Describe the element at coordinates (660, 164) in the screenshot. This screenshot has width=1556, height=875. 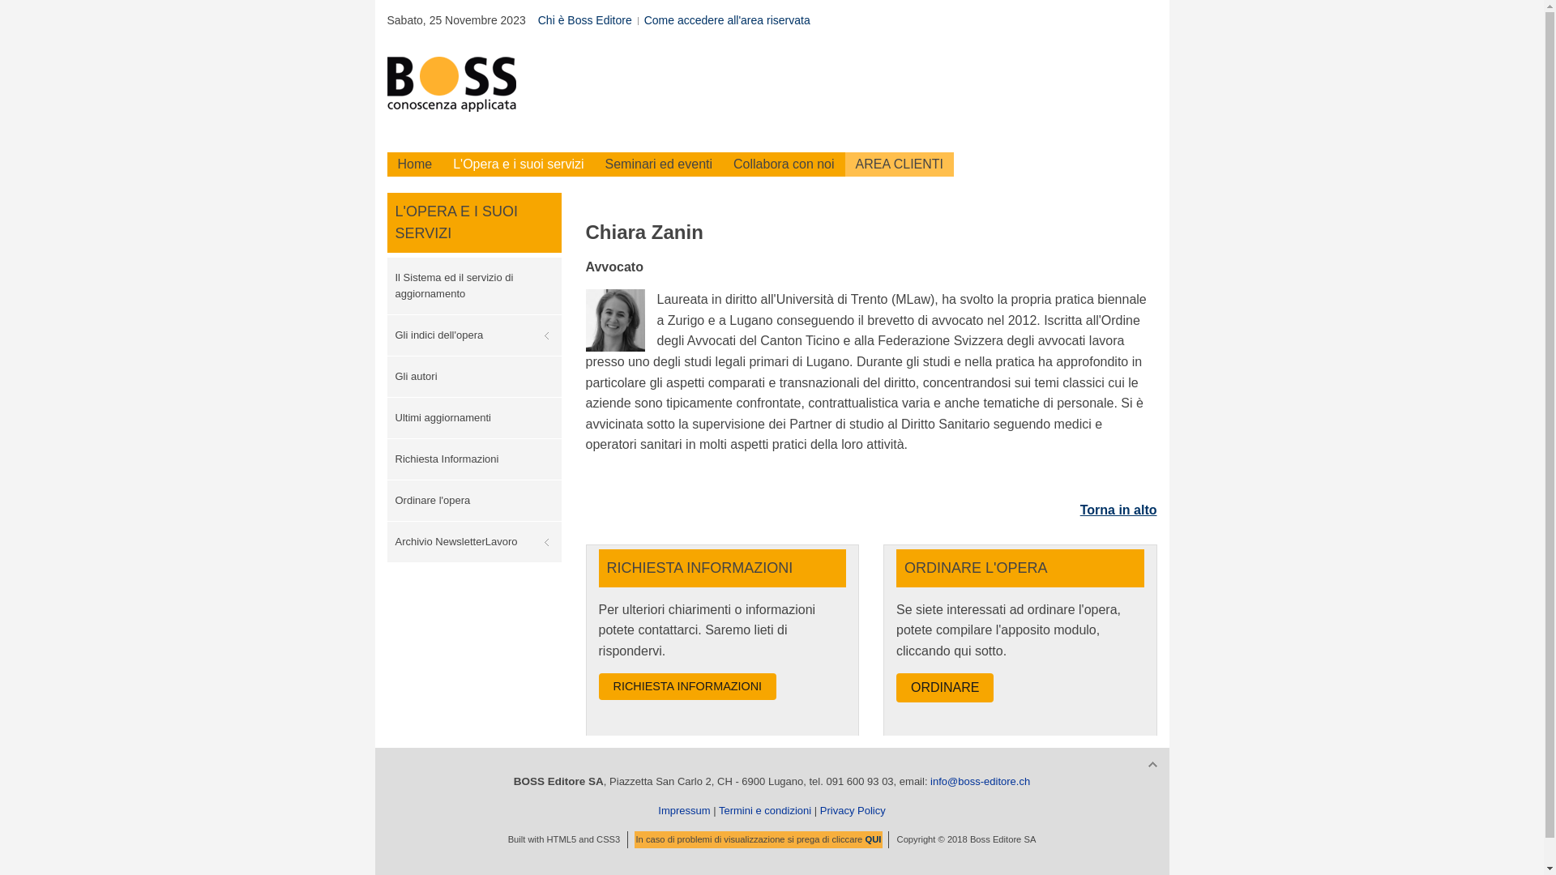
I see `Seminari ed eventi` at that location.